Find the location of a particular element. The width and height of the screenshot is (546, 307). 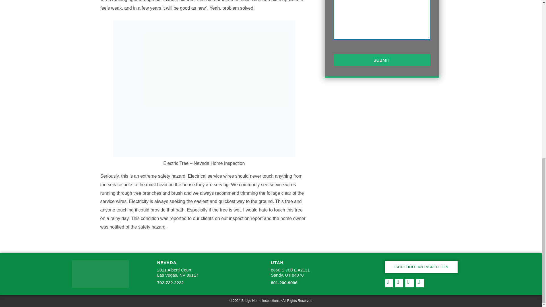

702-722-2222 is located at coordinates (170, 283).